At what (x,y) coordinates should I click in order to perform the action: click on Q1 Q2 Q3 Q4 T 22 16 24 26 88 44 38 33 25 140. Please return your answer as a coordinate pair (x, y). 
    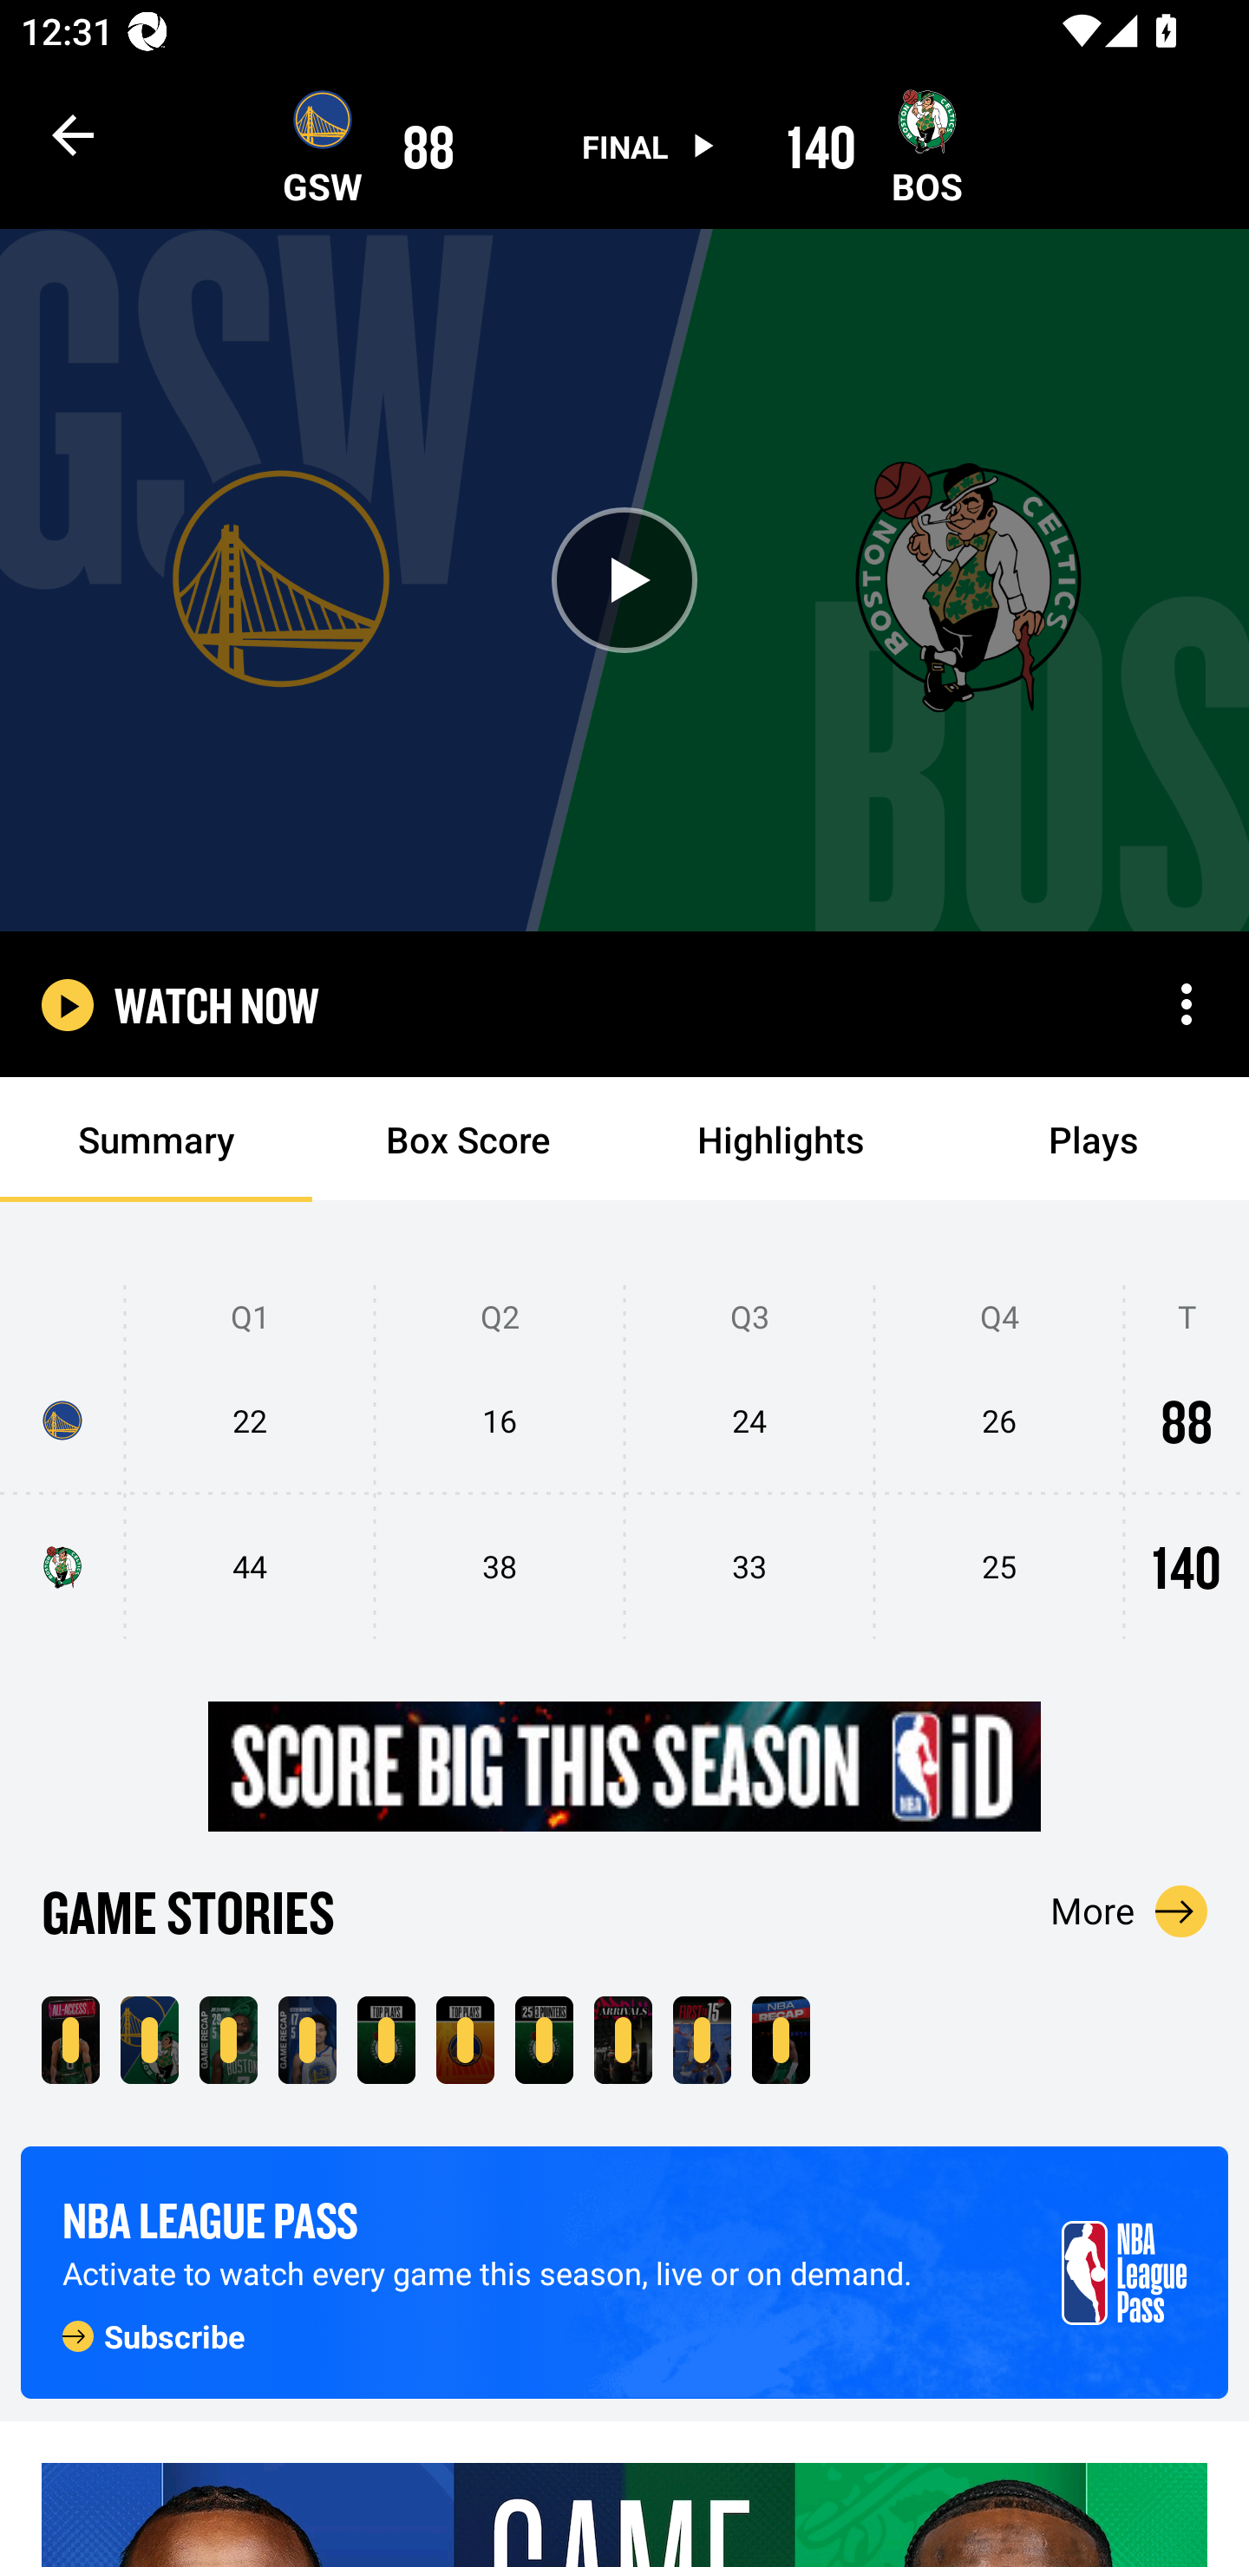
    Looking at the image, I should click on (624, 1463).